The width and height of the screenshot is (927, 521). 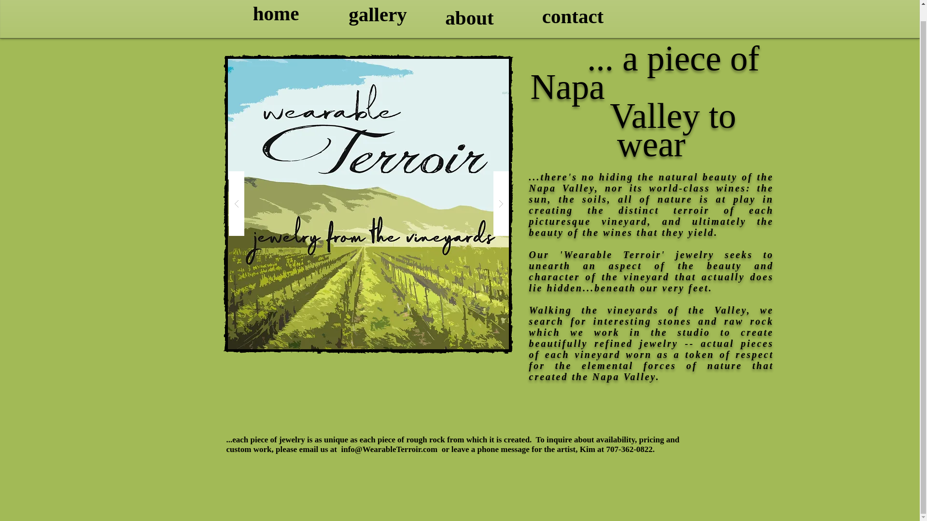 What do you see at coordinates (378, 16) in the screenshot?
I see `gallery` at bounding box center [378, 16].